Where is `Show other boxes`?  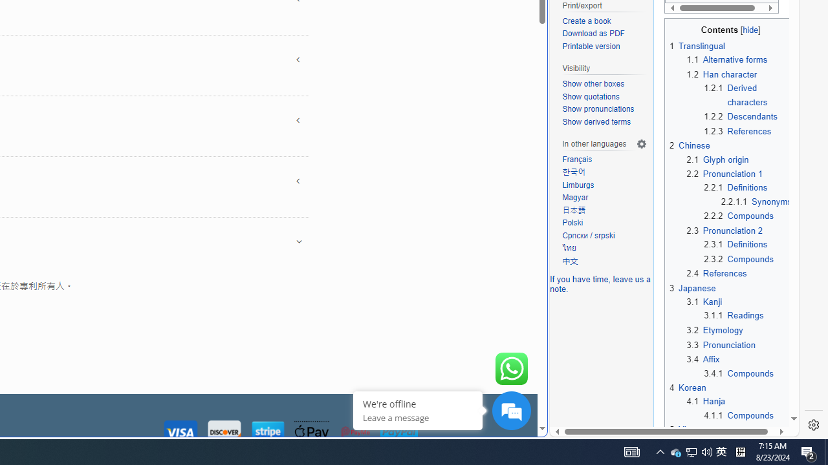 Show other boxes is located at coordinates (604, 84).